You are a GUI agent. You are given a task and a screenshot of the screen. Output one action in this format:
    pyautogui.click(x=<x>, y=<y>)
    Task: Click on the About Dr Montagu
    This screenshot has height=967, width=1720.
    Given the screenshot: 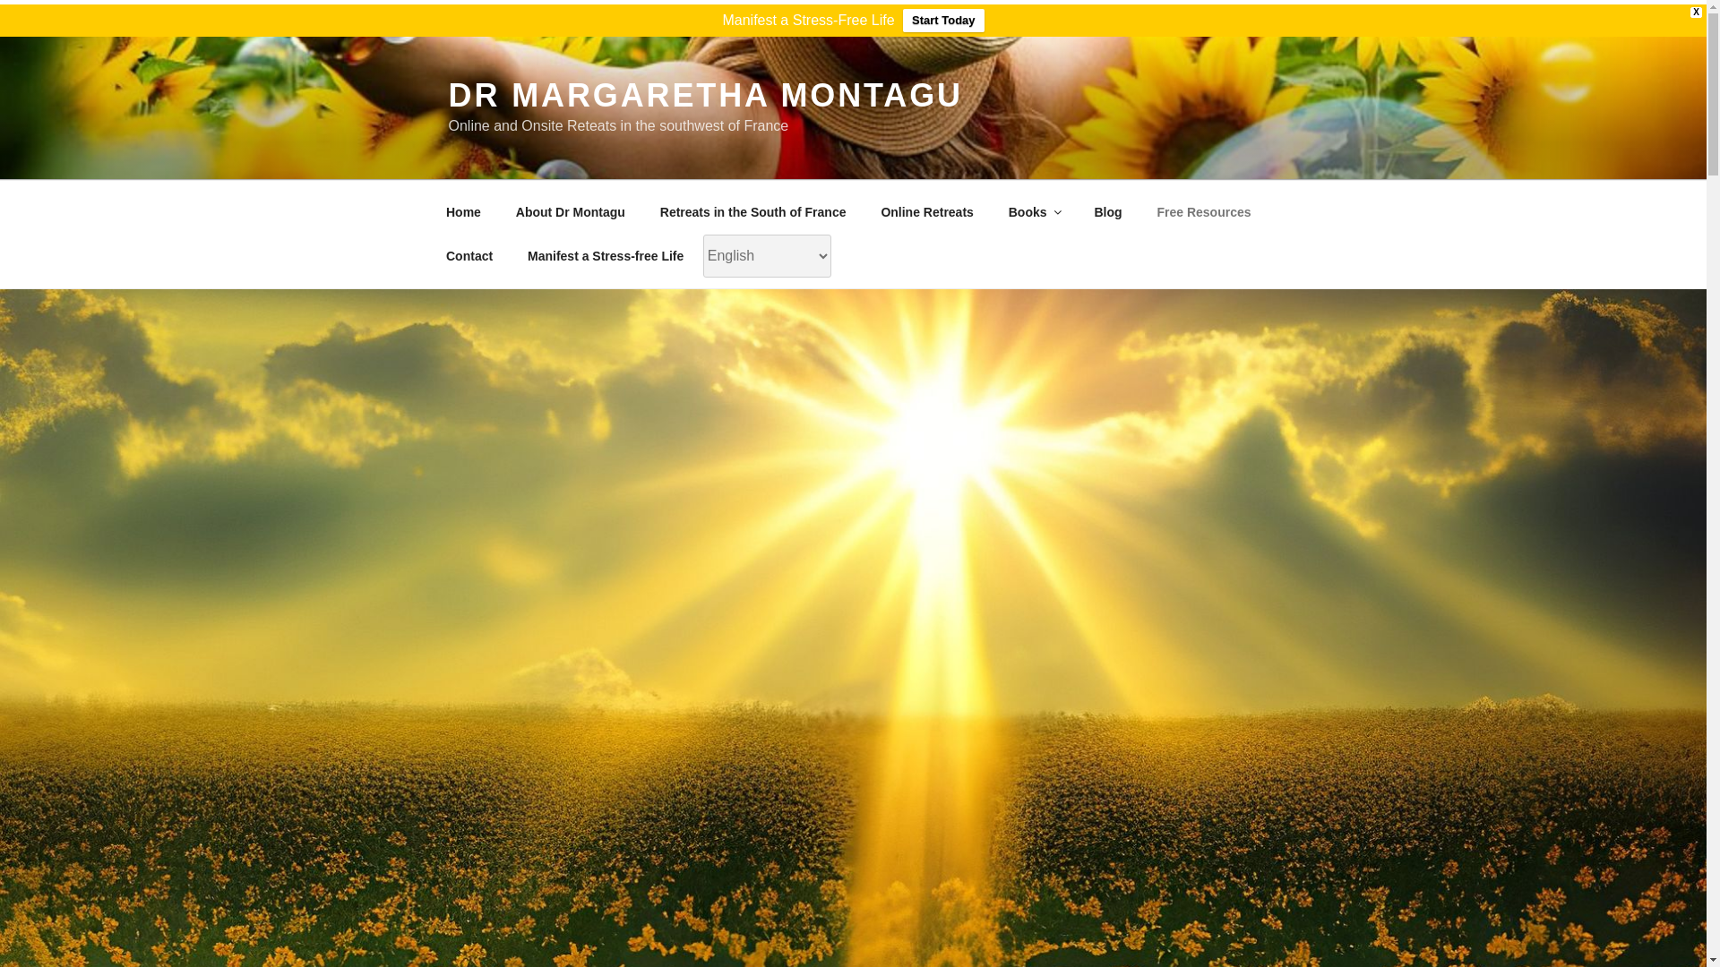 What is the action you would take?
    pyautogui.click(x=570, y=211)
    